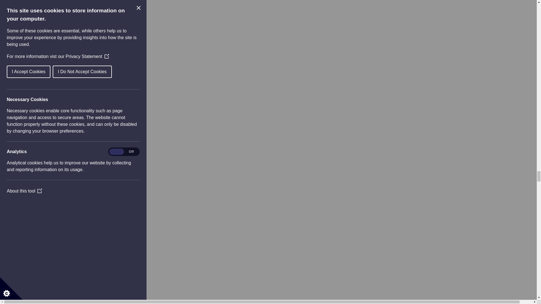 The height and width of the screenshot is (304, 541). Describe the element at coordinates (34, 230) in the screenshot. I see `01` at that location.